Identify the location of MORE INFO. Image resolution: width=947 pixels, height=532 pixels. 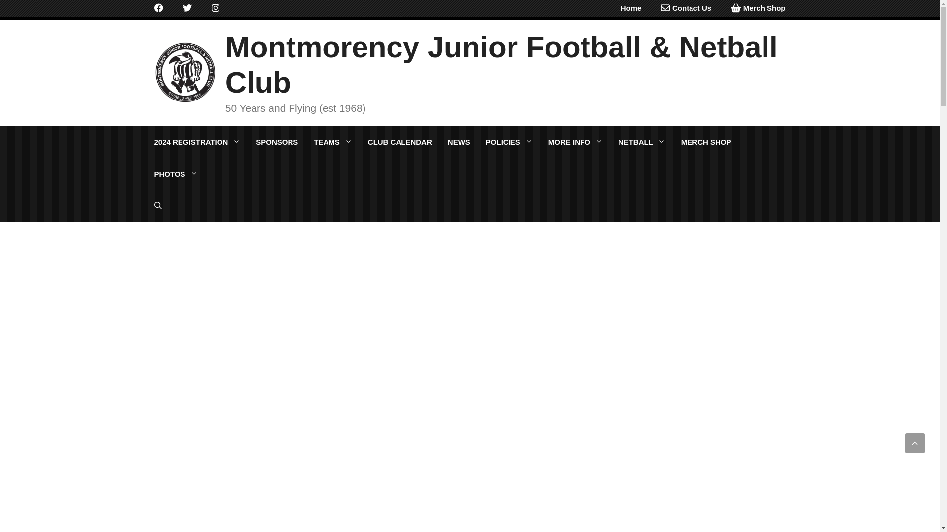
(576, 142).